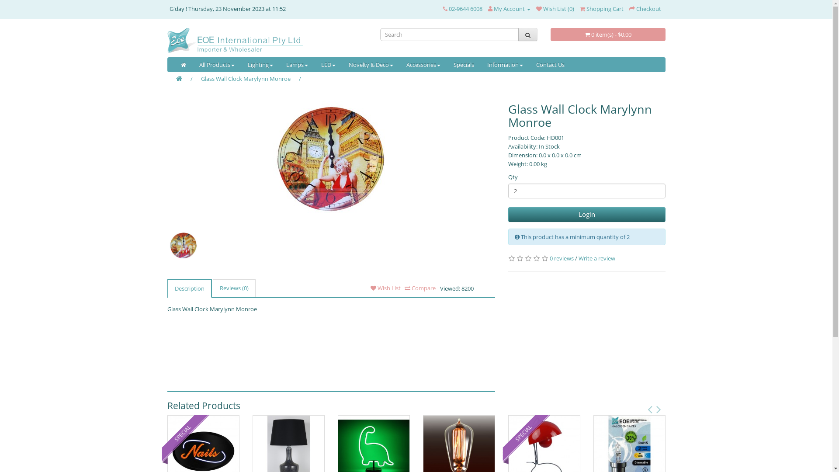 The width and height of the screenshot is (839, 472). I want to click on Checkout, so click(645, 9).